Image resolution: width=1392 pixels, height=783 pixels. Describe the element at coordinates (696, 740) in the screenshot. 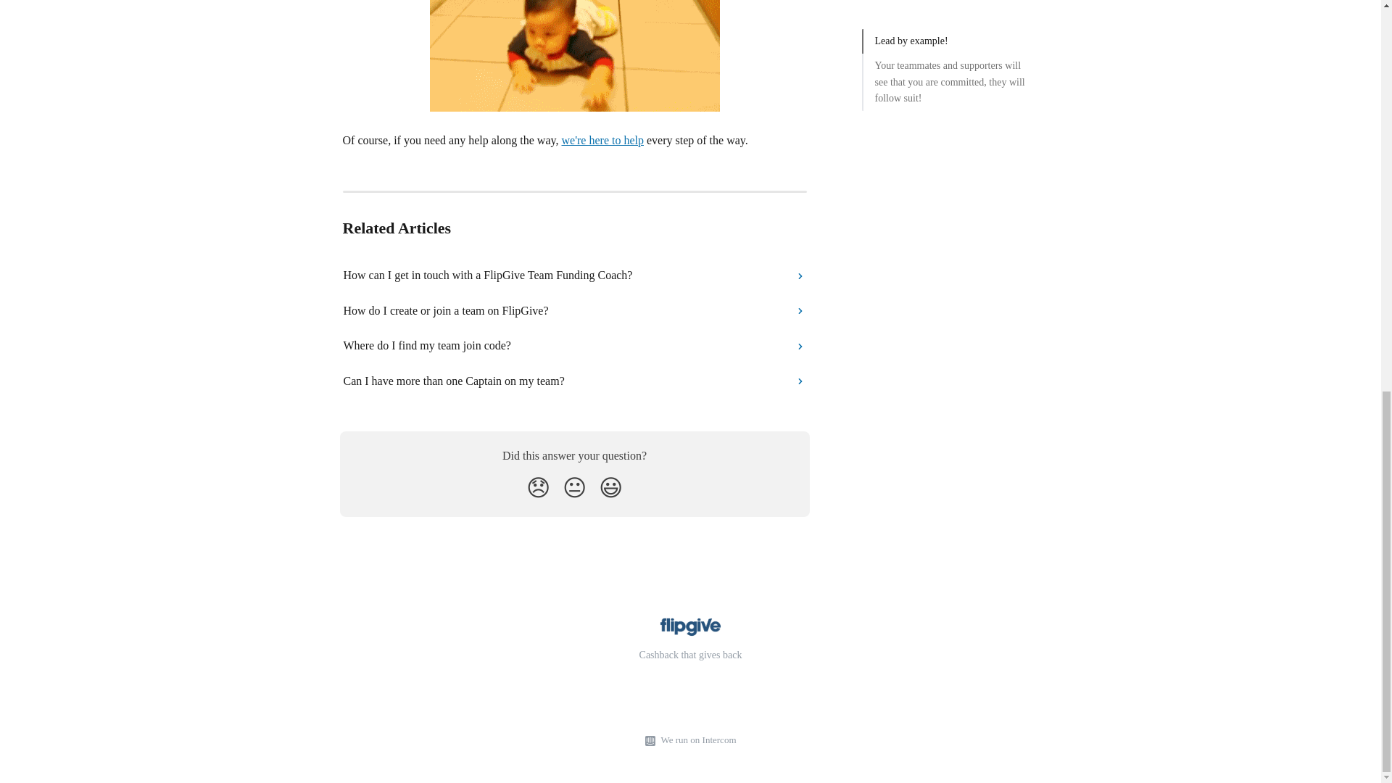

I see `We run on Intercom` at that location.